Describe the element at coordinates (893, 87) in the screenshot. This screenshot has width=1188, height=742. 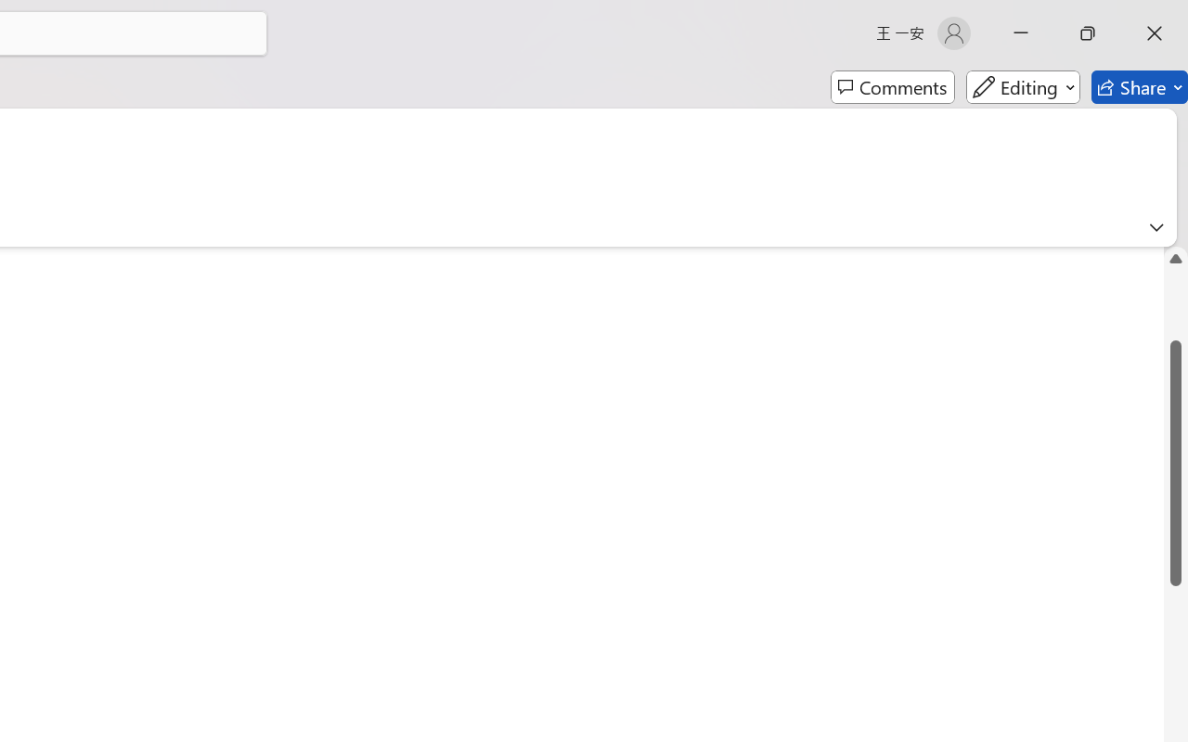
I see `Comments` at that location.